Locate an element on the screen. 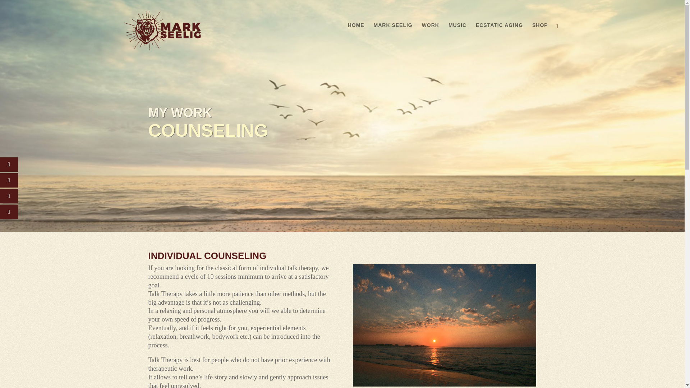  MUSIC is located at coordinates (457, 31).